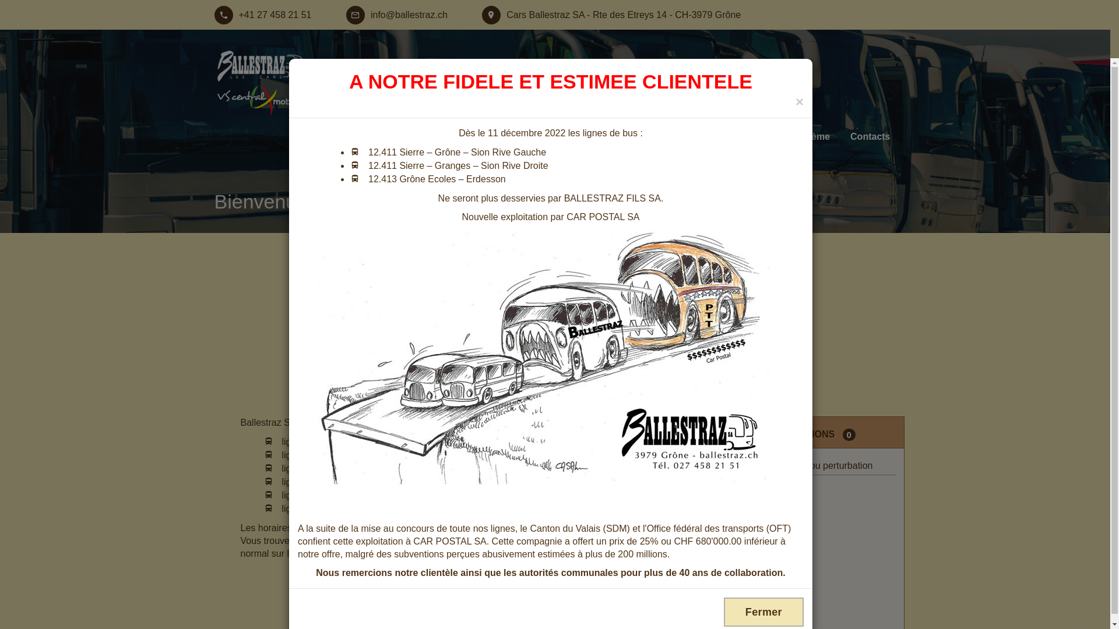 The image size is (1119, 629). I want to click on Contacts, so click(870, 137).